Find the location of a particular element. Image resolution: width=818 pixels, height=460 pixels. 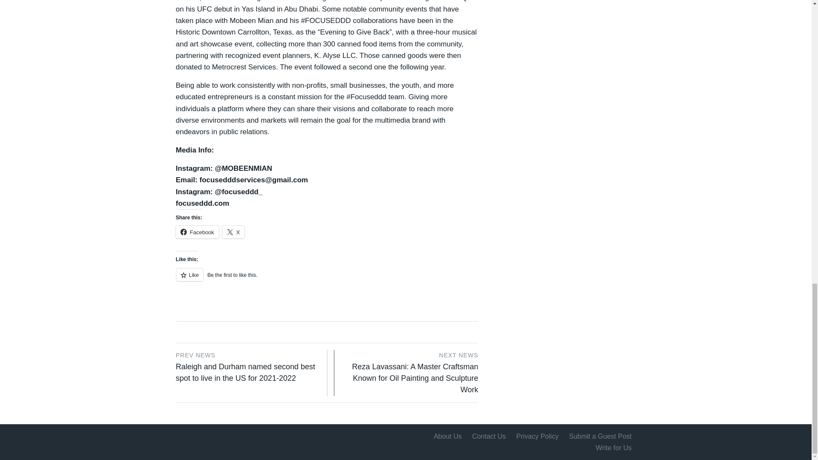

Click to share on X is located at coordinates (233, 232).